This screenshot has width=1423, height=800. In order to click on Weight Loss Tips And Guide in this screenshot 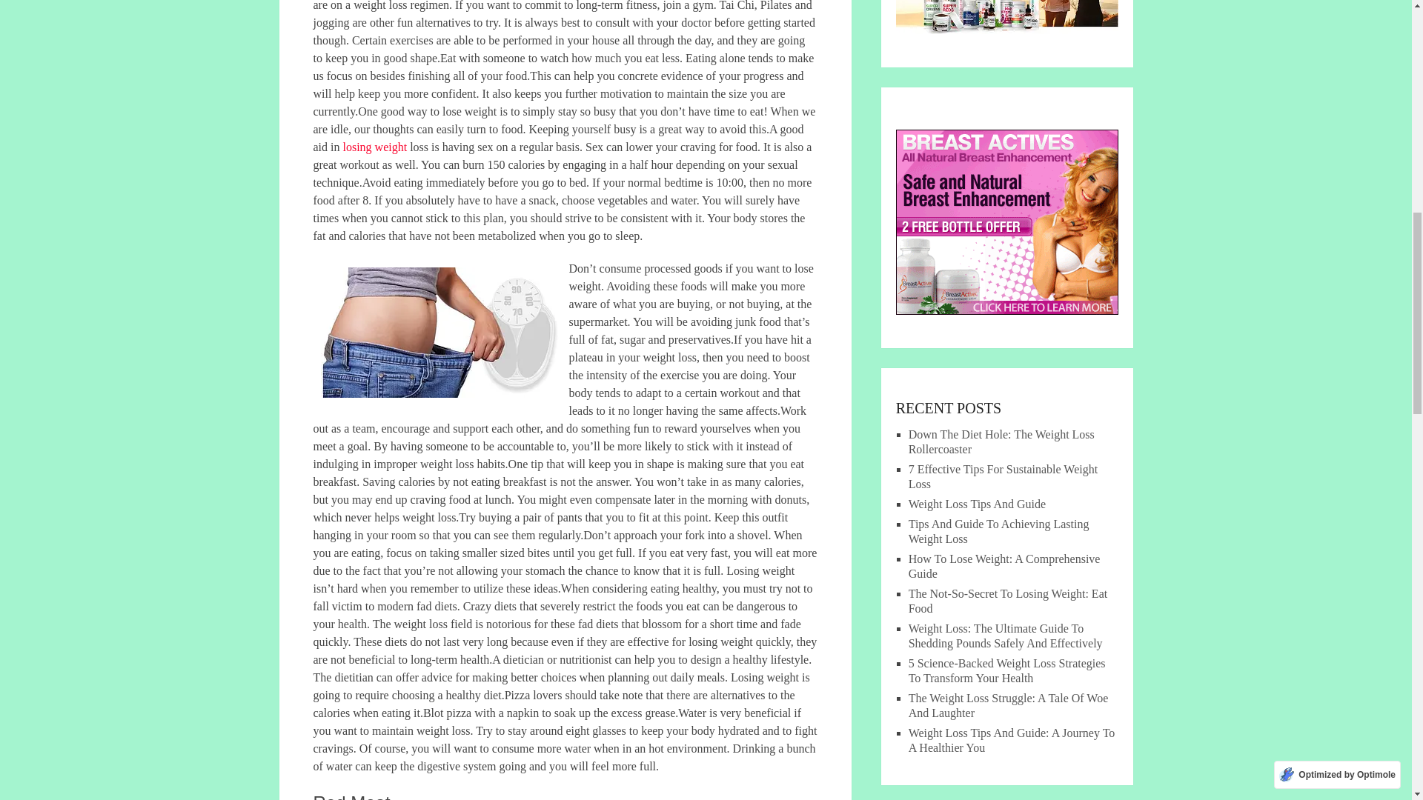, I will do `click(977, 504)`.